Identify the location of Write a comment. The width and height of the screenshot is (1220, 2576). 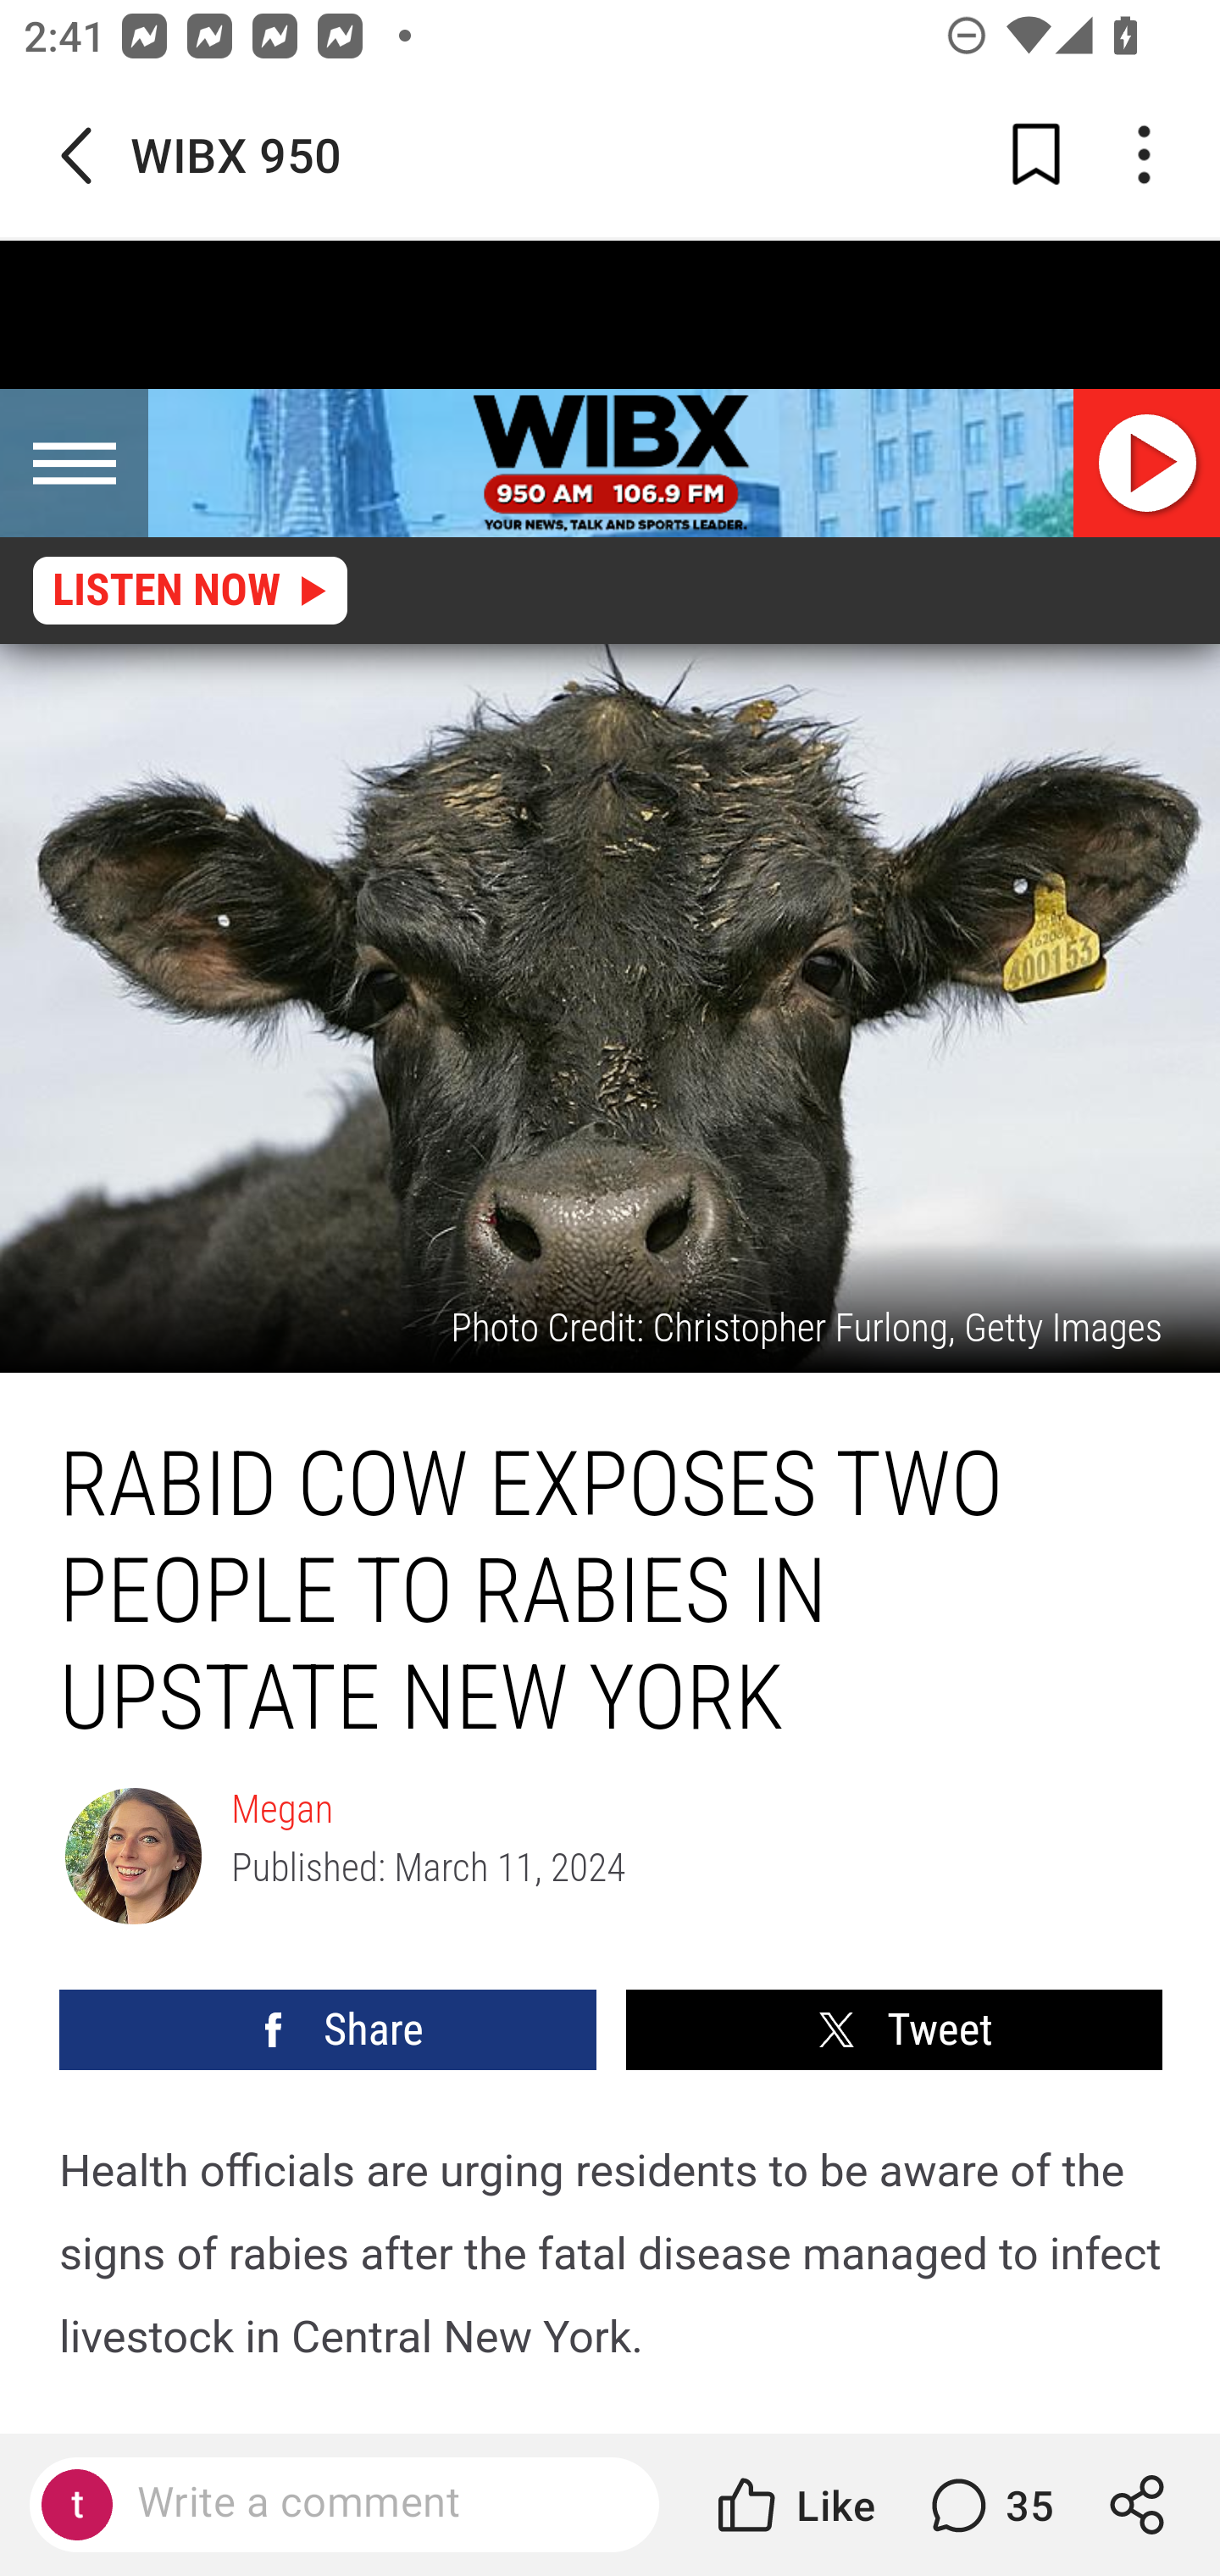
(373, 2503).